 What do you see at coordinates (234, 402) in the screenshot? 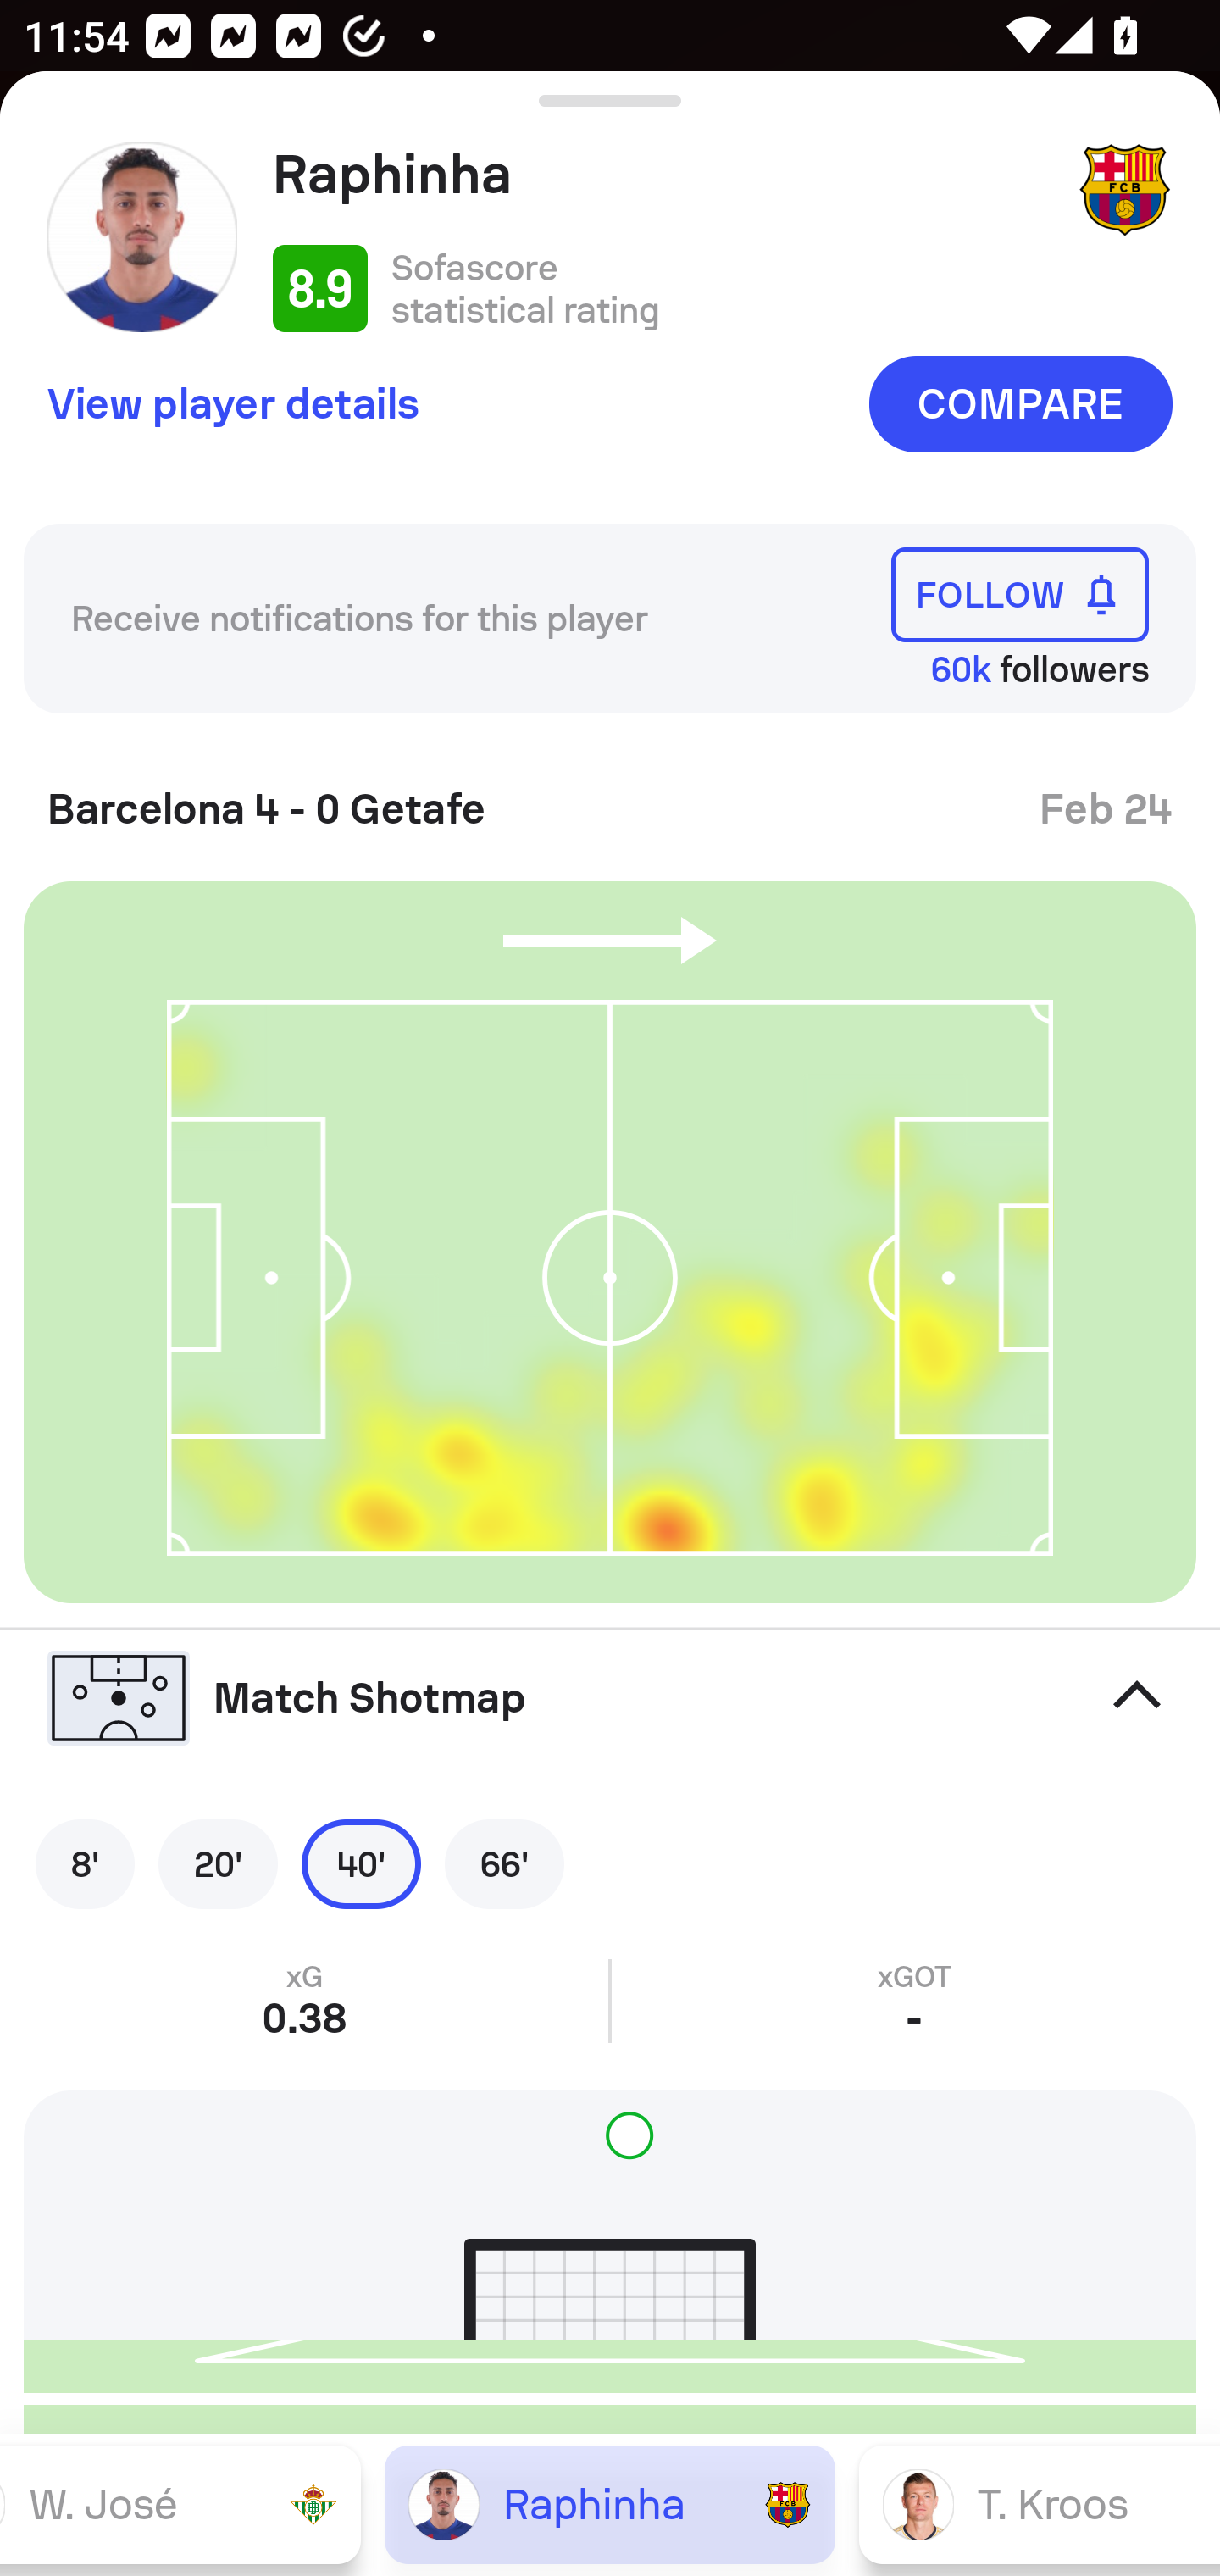
I see `View player details` at bounding box center [234, 402].